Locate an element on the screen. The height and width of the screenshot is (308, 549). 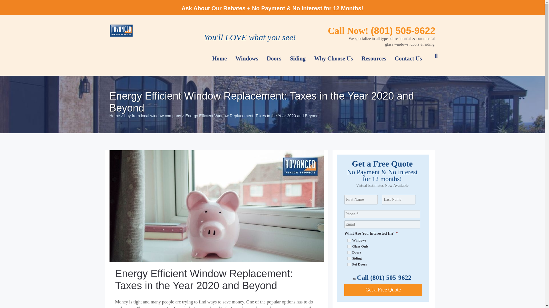
Doors is located at coordinates (349, 253).